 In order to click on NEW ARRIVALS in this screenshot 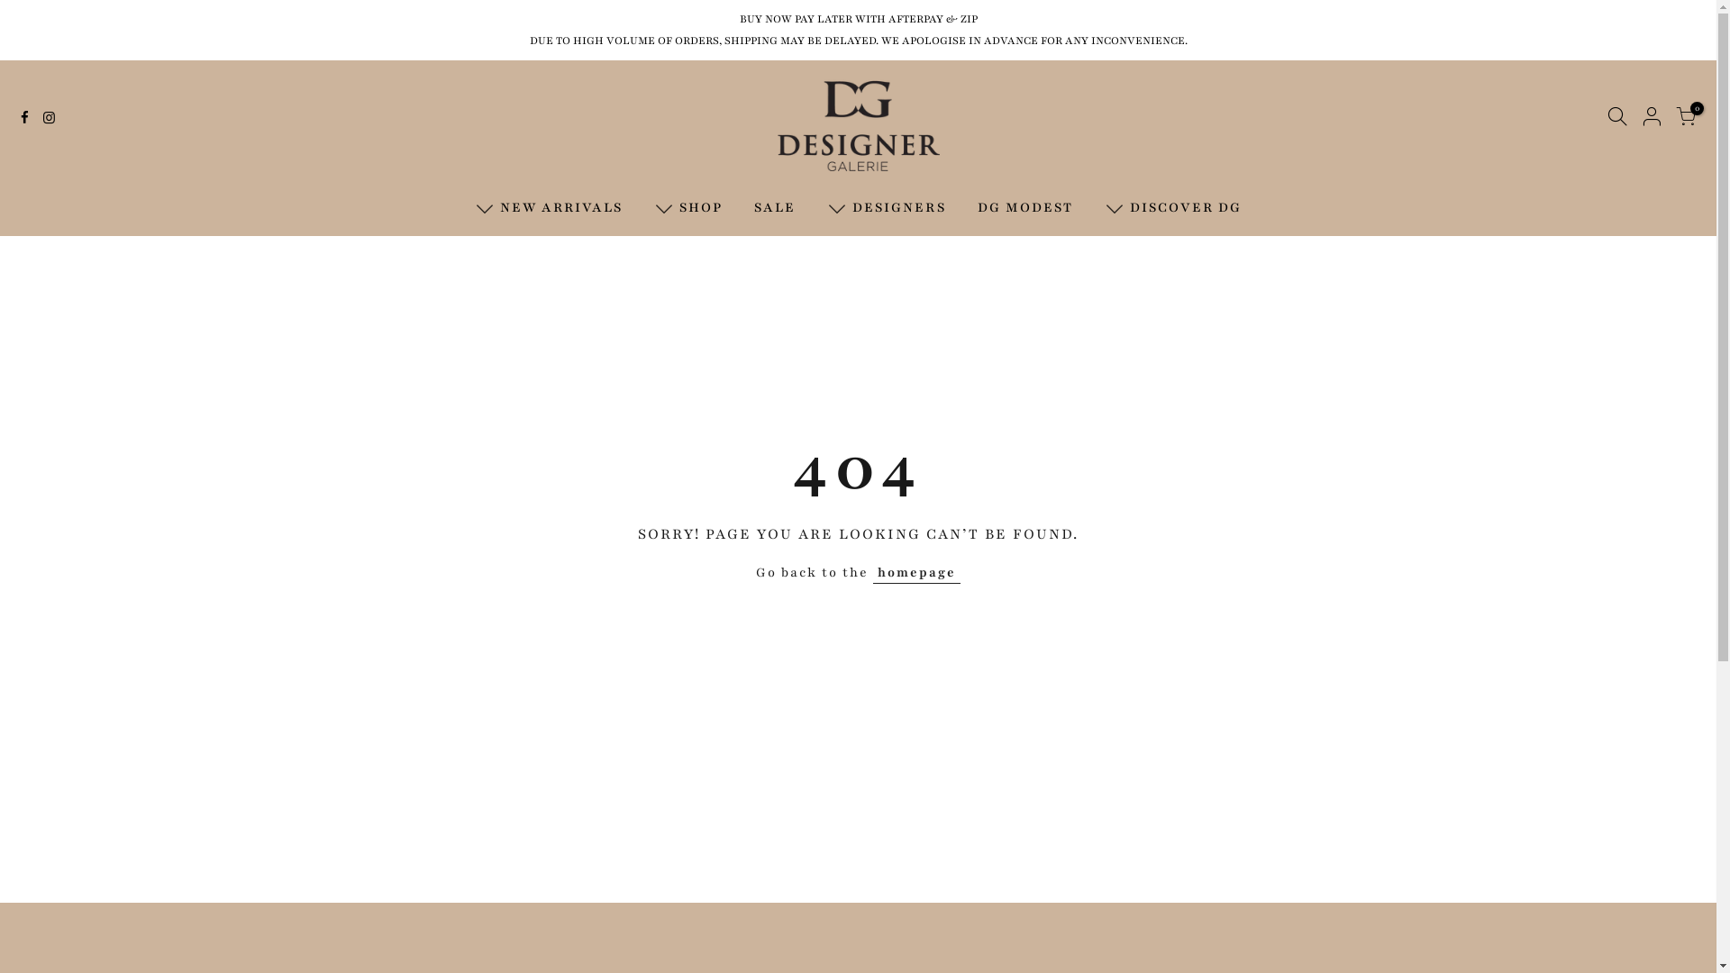, I will do `click(550, 207)`.